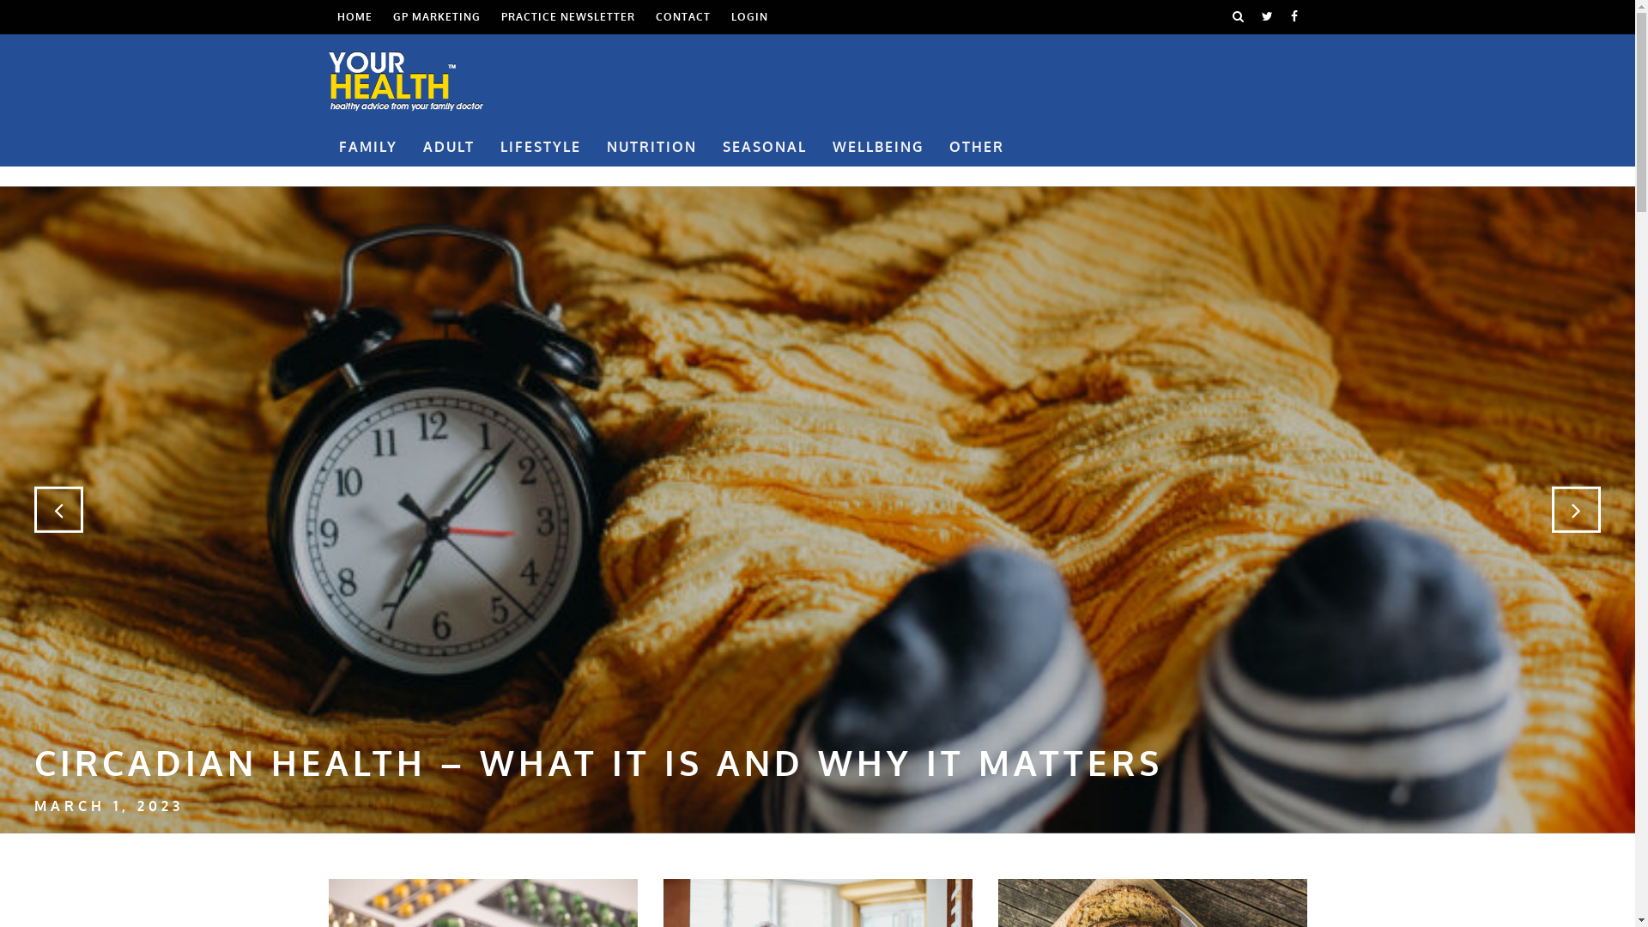 The width and height of the screenshot is (1648, 927). I want to click on LOGIN, so click(750, 17).